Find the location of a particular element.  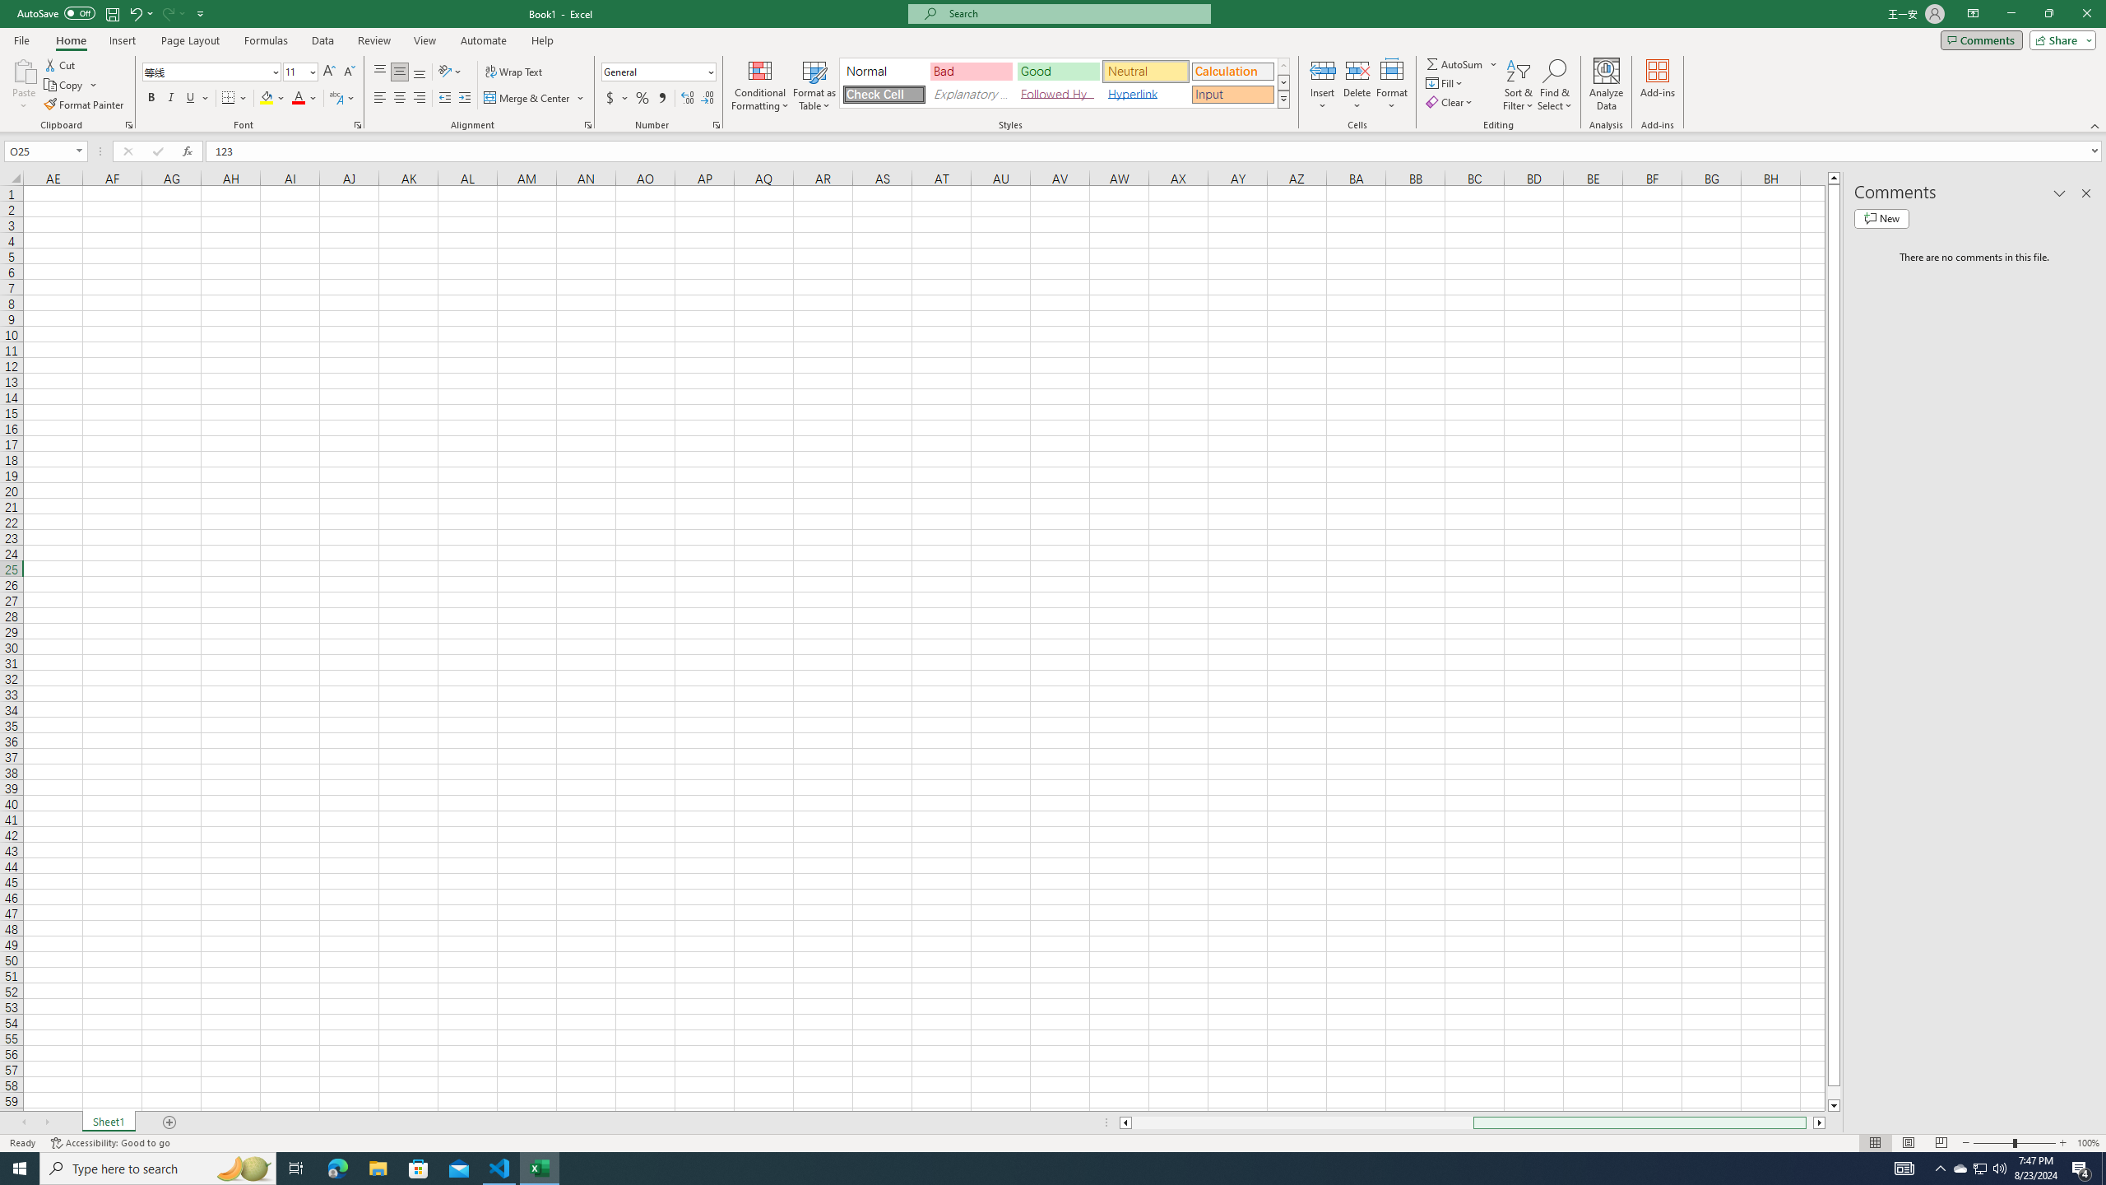

Format Cell Font is located at coordinates (357, 125).